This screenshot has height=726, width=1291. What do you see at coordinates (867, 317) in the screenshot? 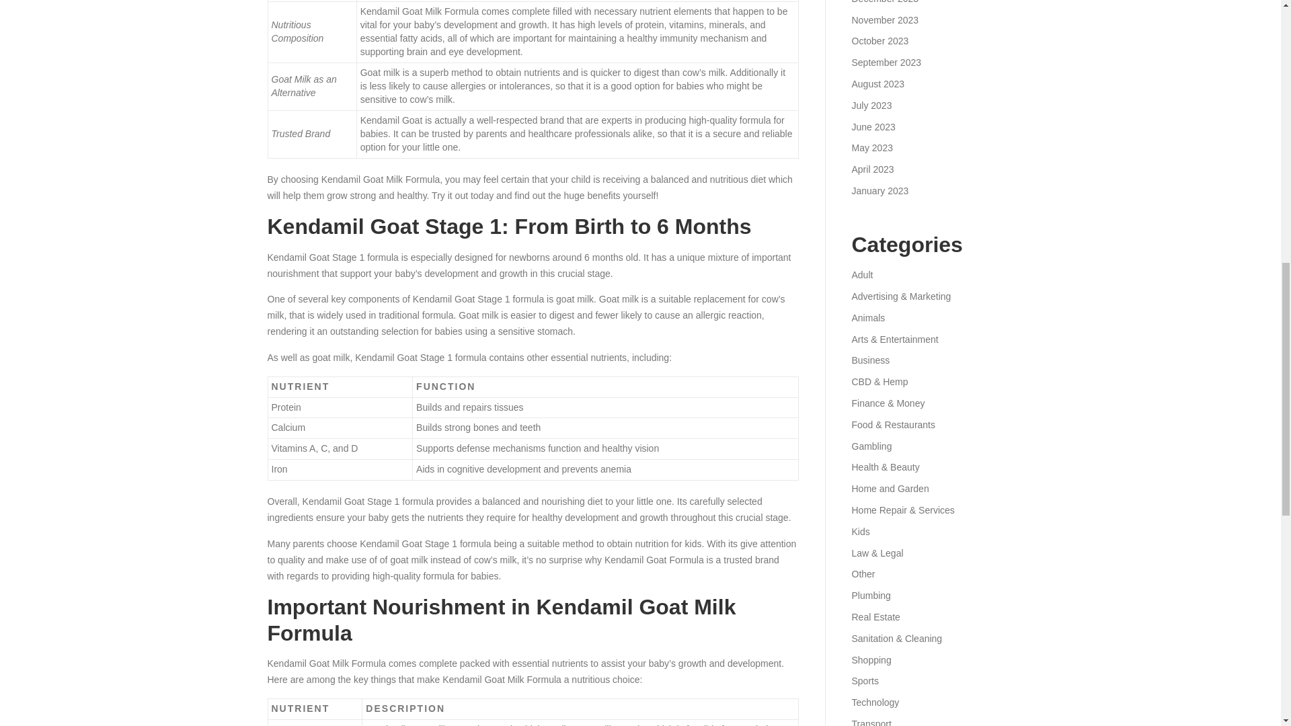
I see `Animals` at bounding box center [867, 317].